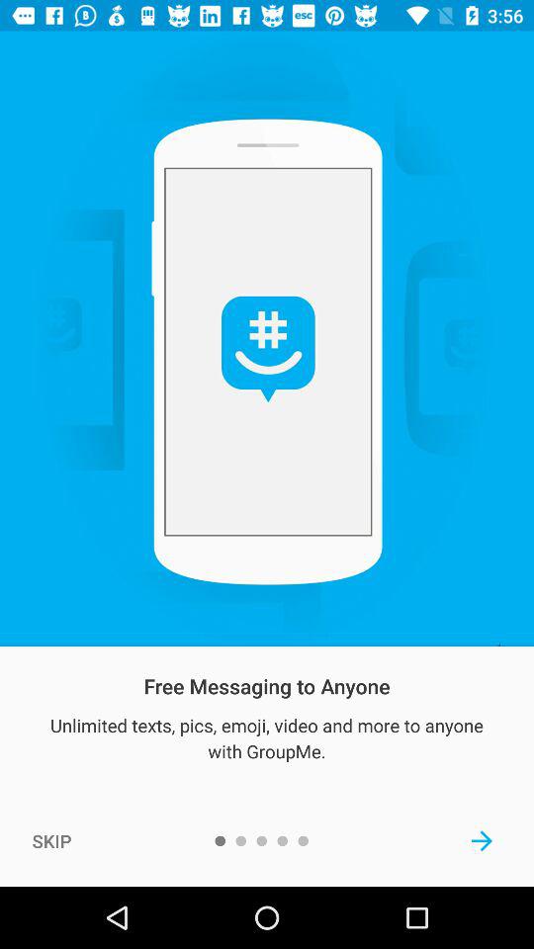 The height and width of the screenshot is (949, 534). I want to click on open icon next to skip icon, so click(483, 840).